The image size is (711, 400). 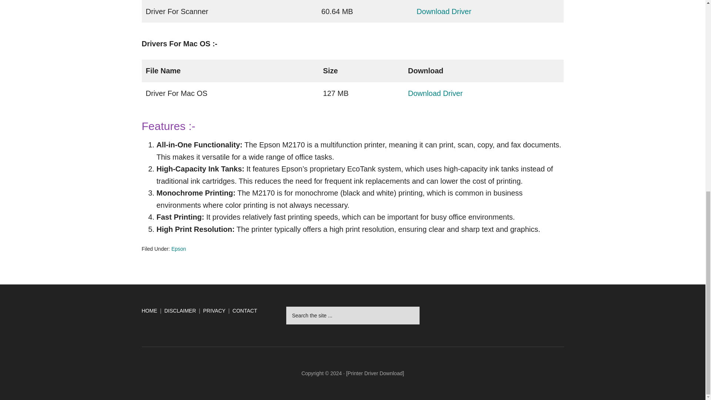 I want to click on PRIVACY, so click(x=214, y=310).